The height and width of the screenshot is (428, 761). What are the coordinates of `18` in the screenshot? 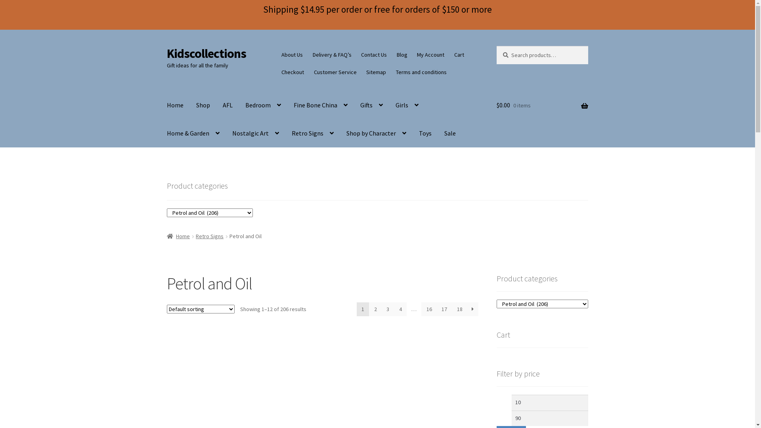 It's located at (460, 309).